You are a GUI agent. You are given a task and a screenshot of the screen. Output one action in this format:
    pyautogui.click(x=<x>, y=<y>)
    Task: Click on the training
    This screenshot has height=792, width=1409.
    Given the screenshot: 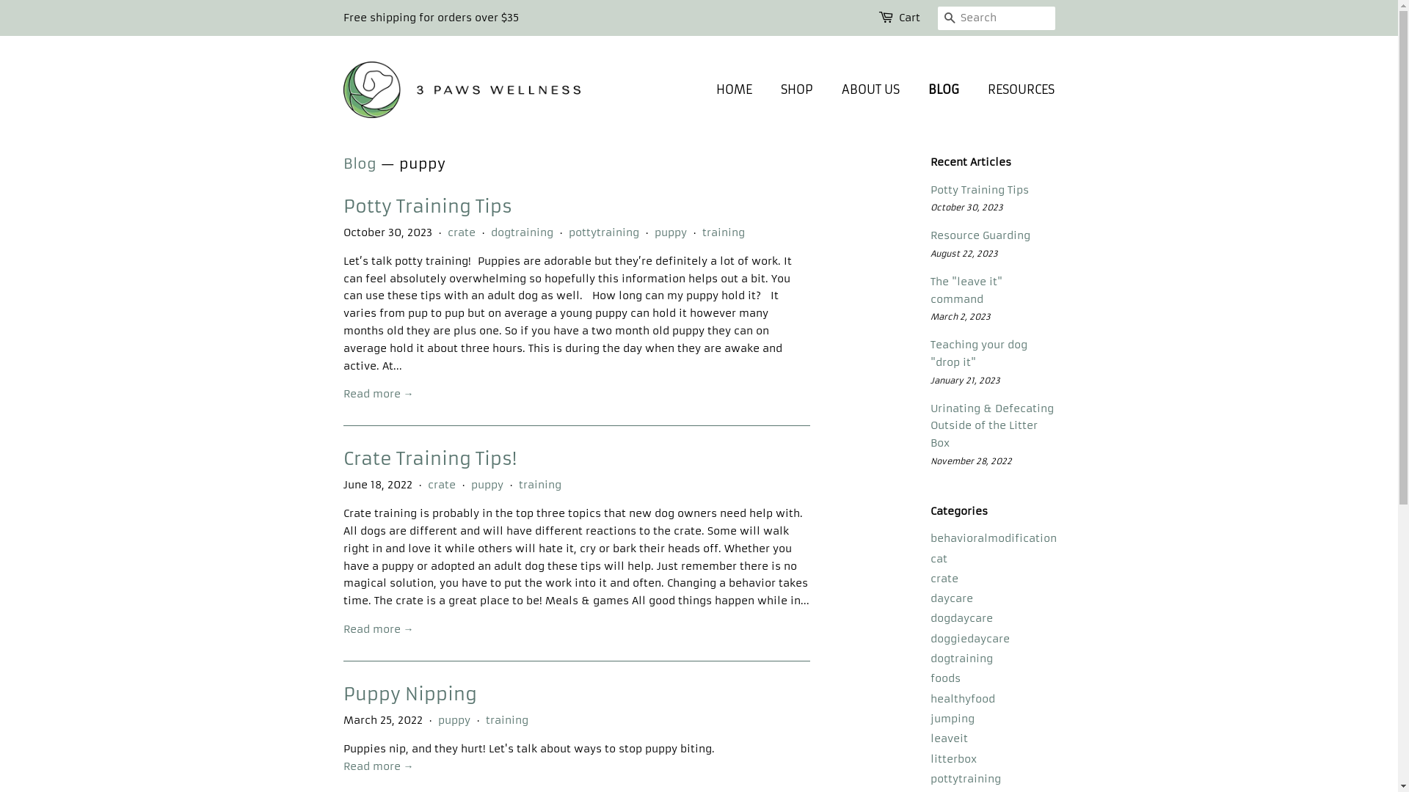 What is the action you would take?
    pyautogui.click(x=722, y=232)
    